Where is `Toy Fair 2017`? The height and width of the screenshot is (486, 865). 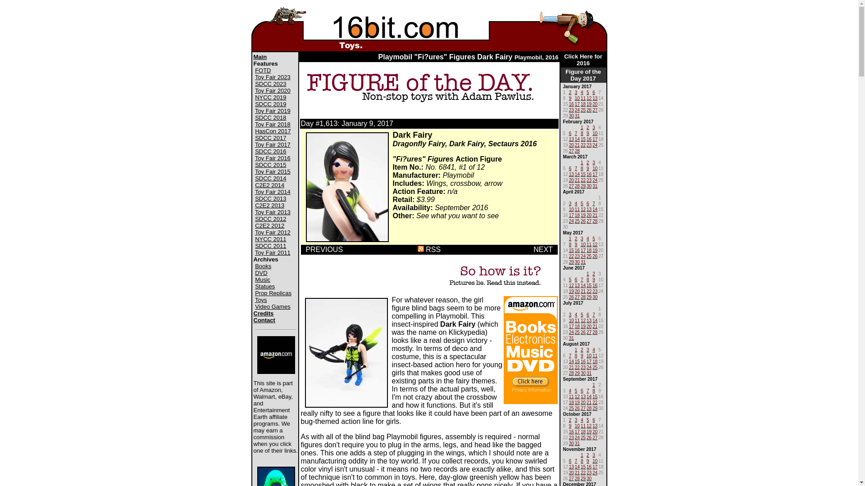 Toy Fair 2017 is located at coordinates (273, 145).